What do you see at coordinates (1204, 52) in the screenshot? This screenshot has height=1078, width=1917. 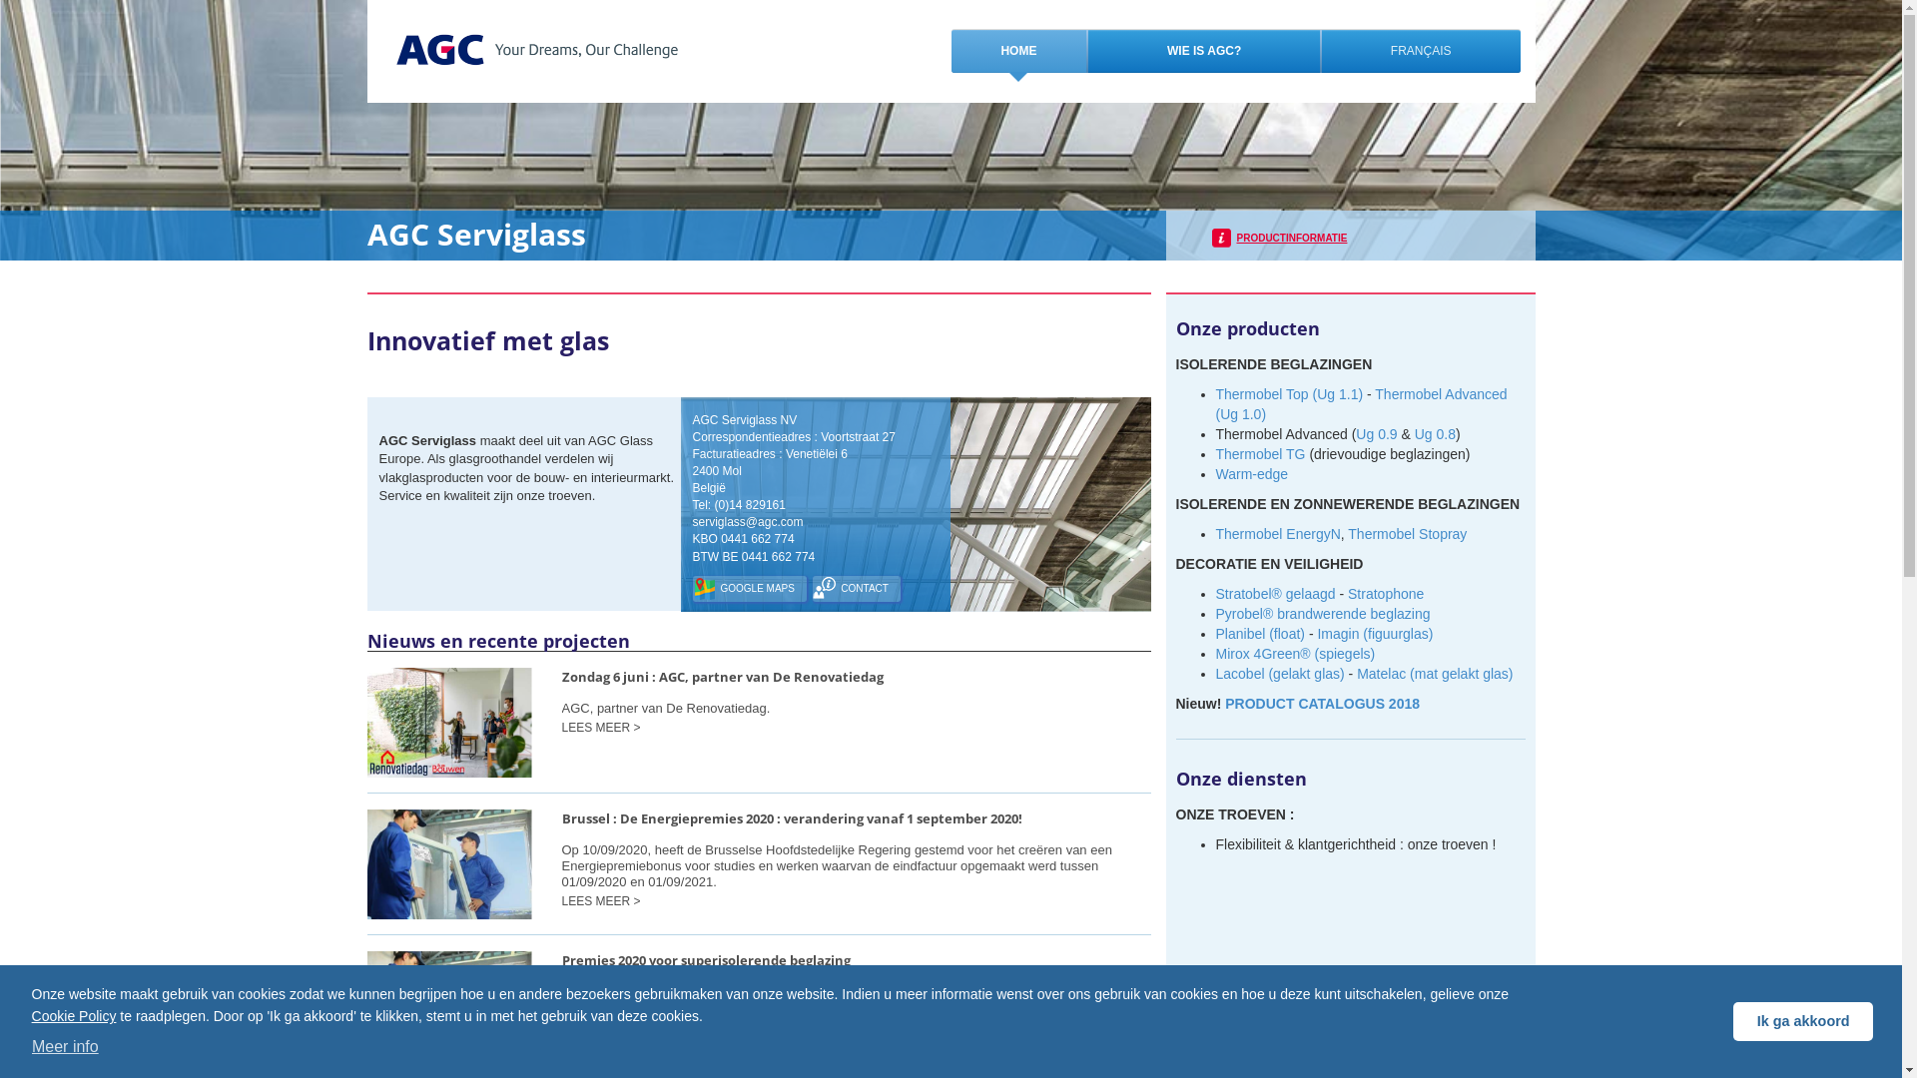 I see `WIE IS AGC?` at bounding box center [1204, 52].